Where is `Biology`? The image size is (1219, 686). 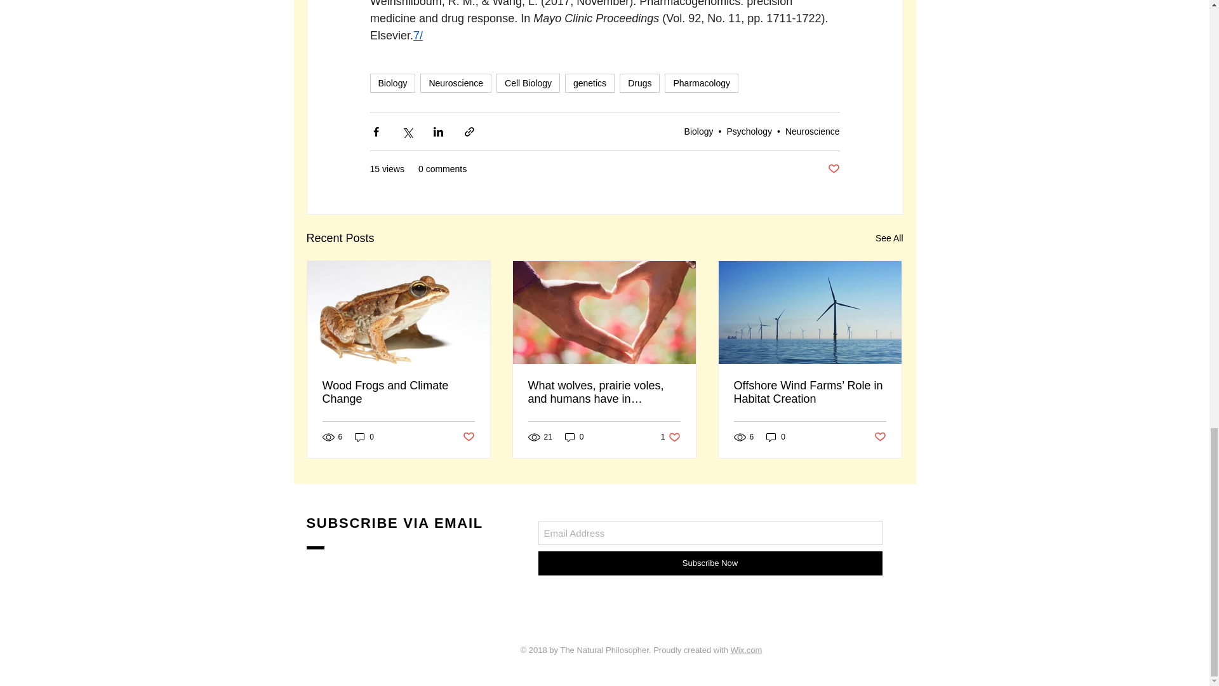 Biology is located at coordinates (392, 83).